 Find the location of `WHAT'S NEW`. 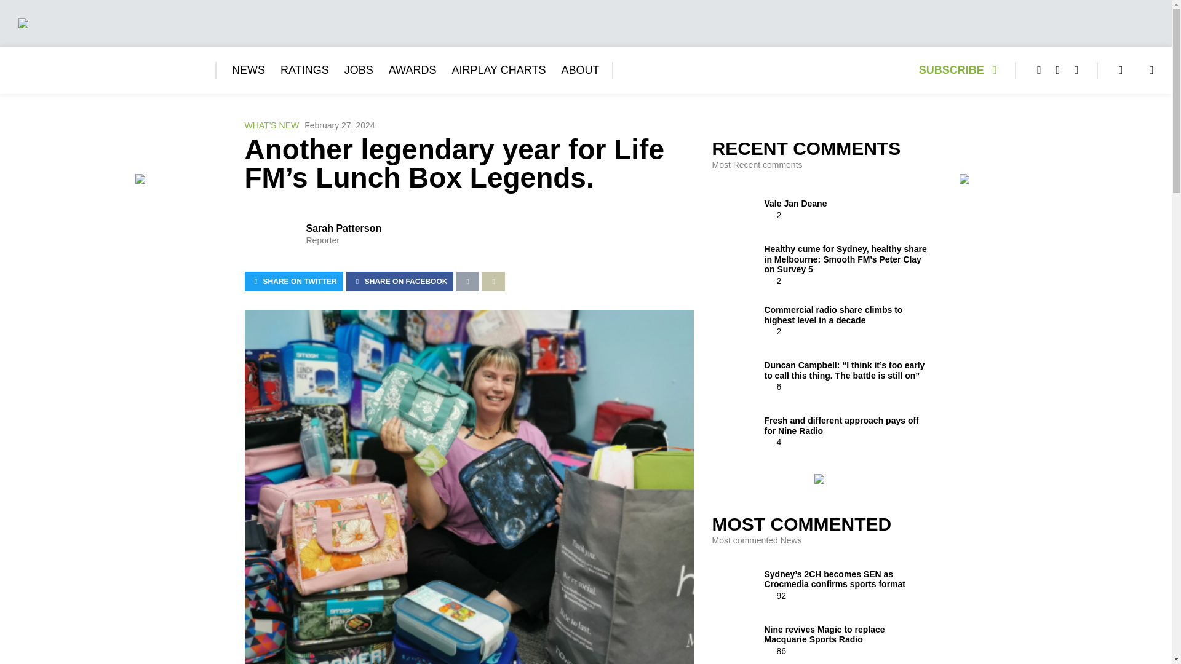

WHAT'S NEW is located at coordinates (272, 125).